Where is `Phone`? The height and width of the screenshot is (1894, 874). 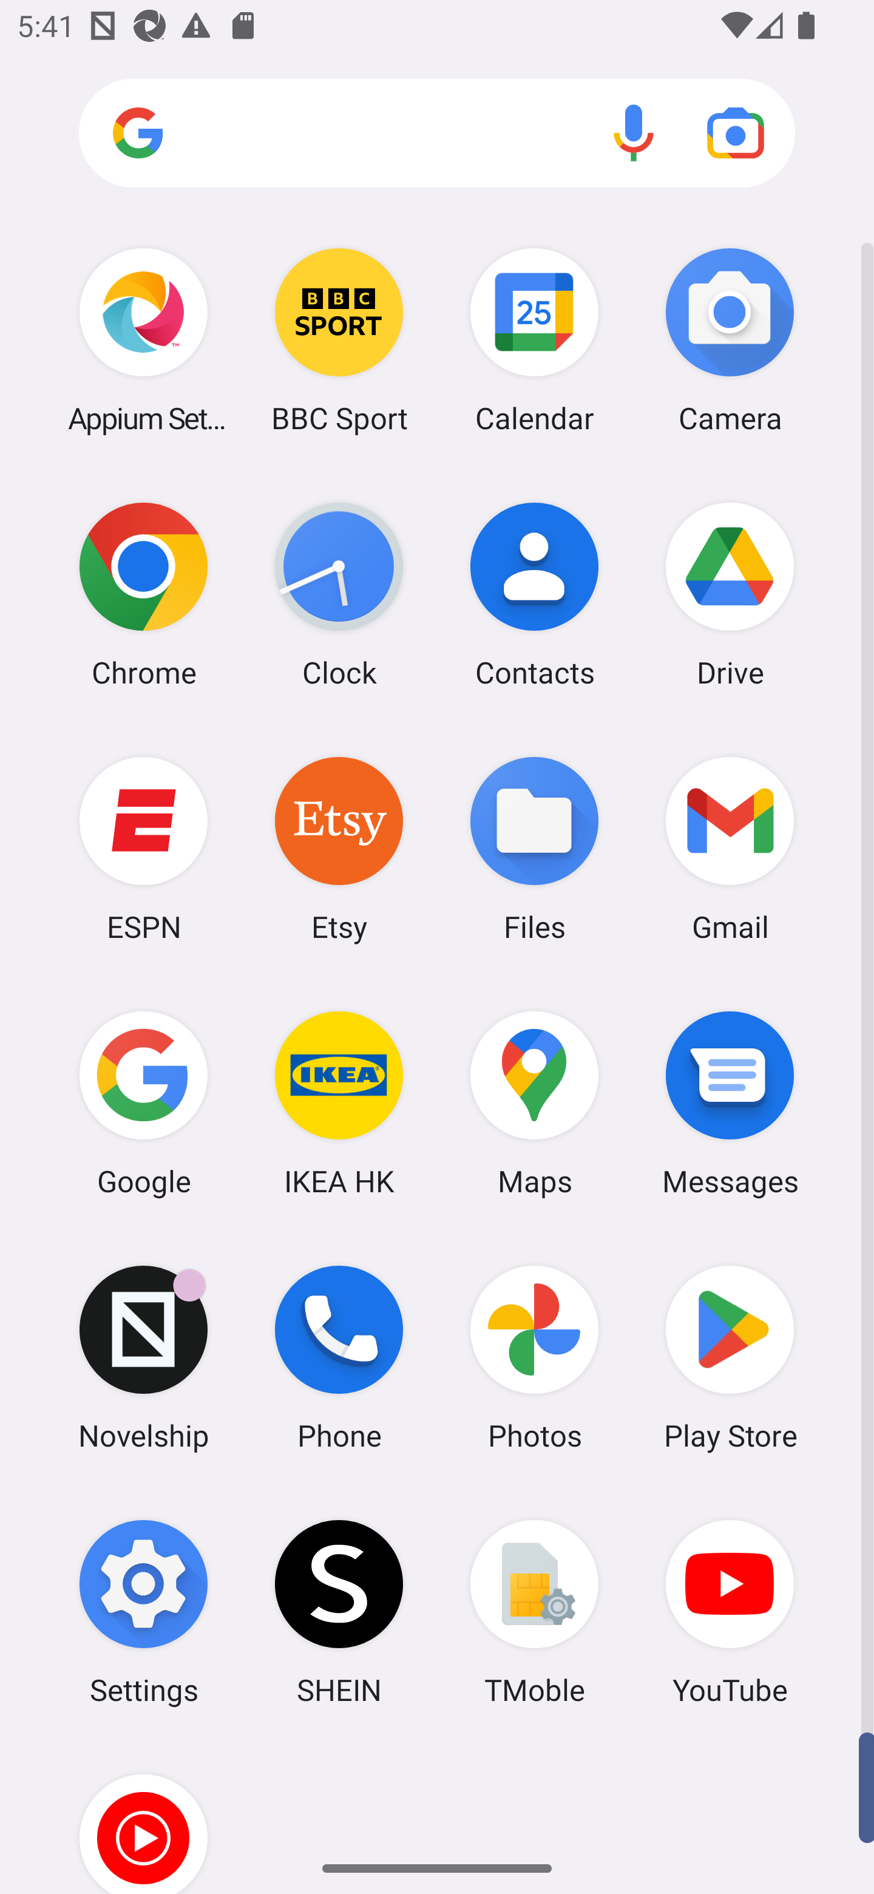
Phone is located at coordinates (339, 1358).